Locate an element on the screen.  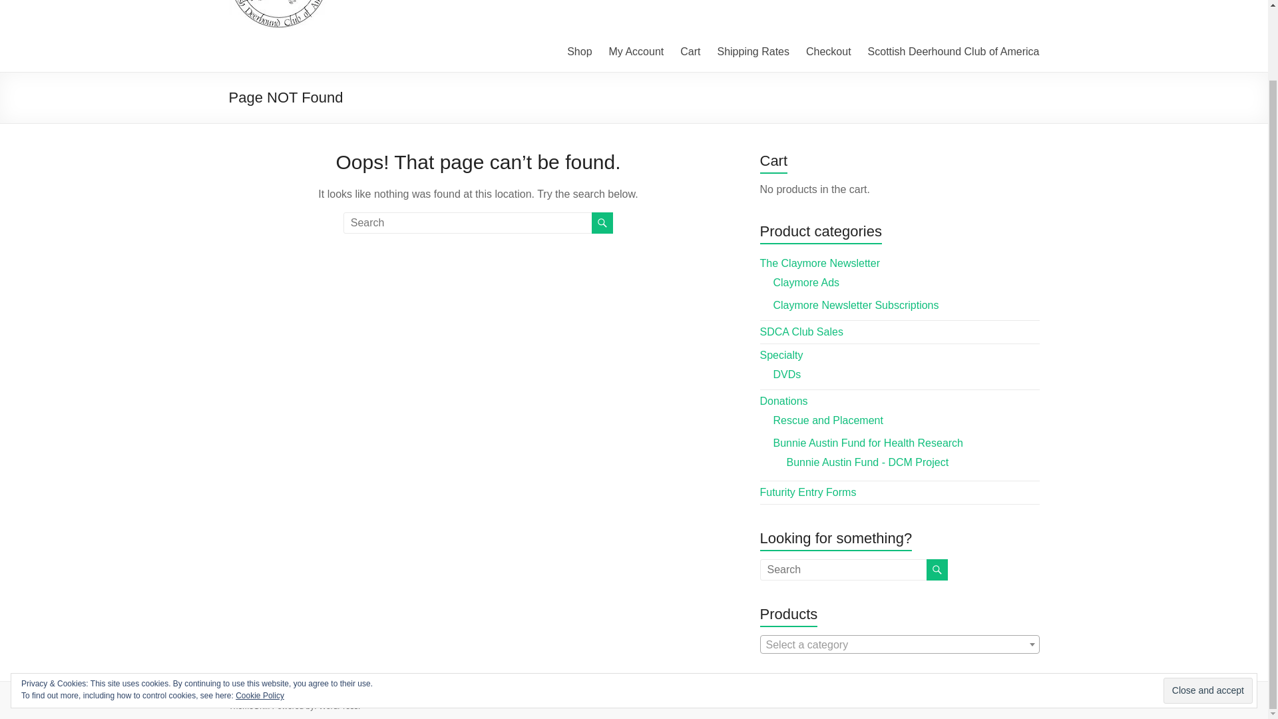
Questions? Comments? Contact US is located at coordinates (969, 695).